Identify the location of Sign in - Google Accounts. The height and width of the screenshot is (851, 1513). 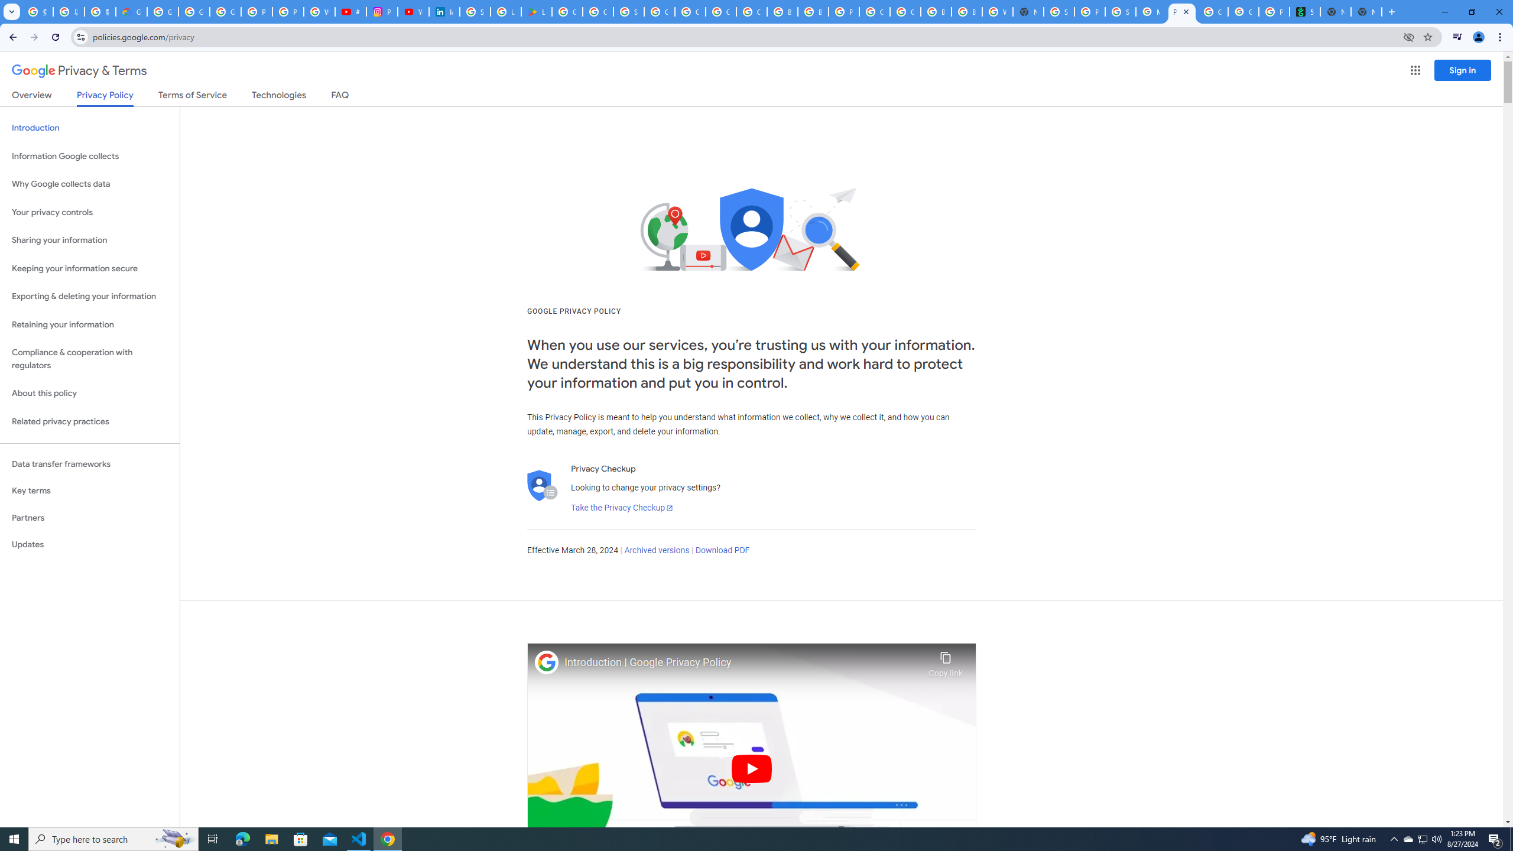
(1059, 12).